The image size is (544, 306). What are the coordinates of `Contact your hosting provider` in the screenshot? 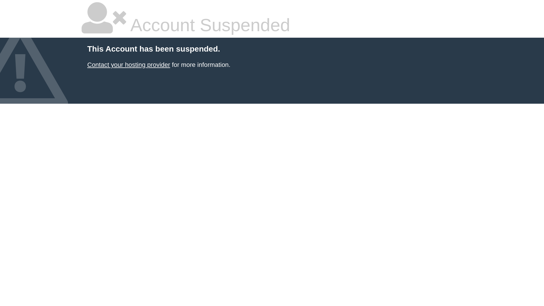 It's located at (129, 65).